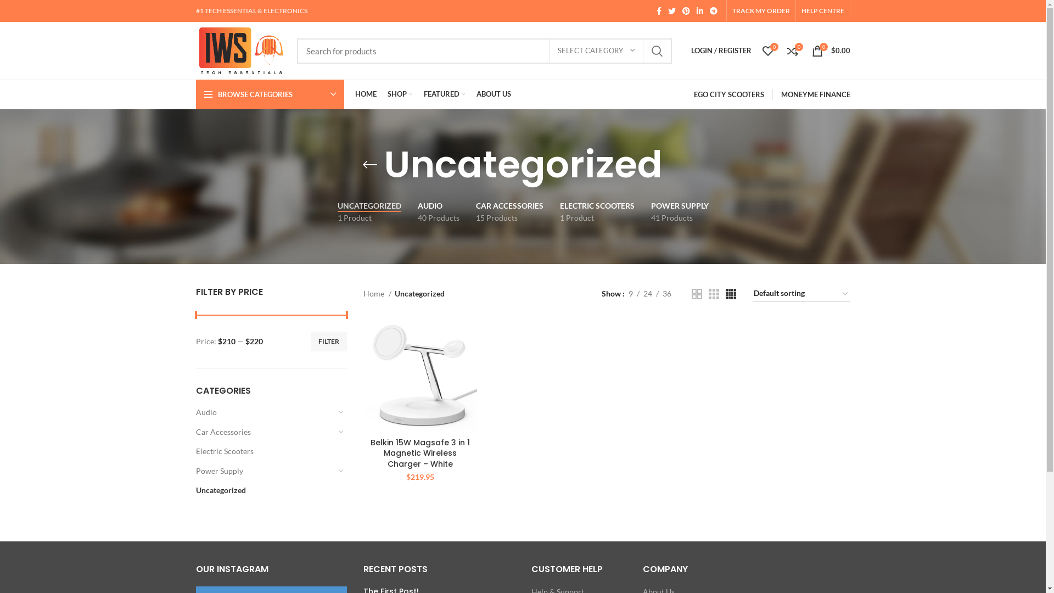 The height and width of the screenshot is (593, 1054). Describe the element at coordinates (596, 51) in the screenshot. I see `SELECT CATEGORY` at that location.